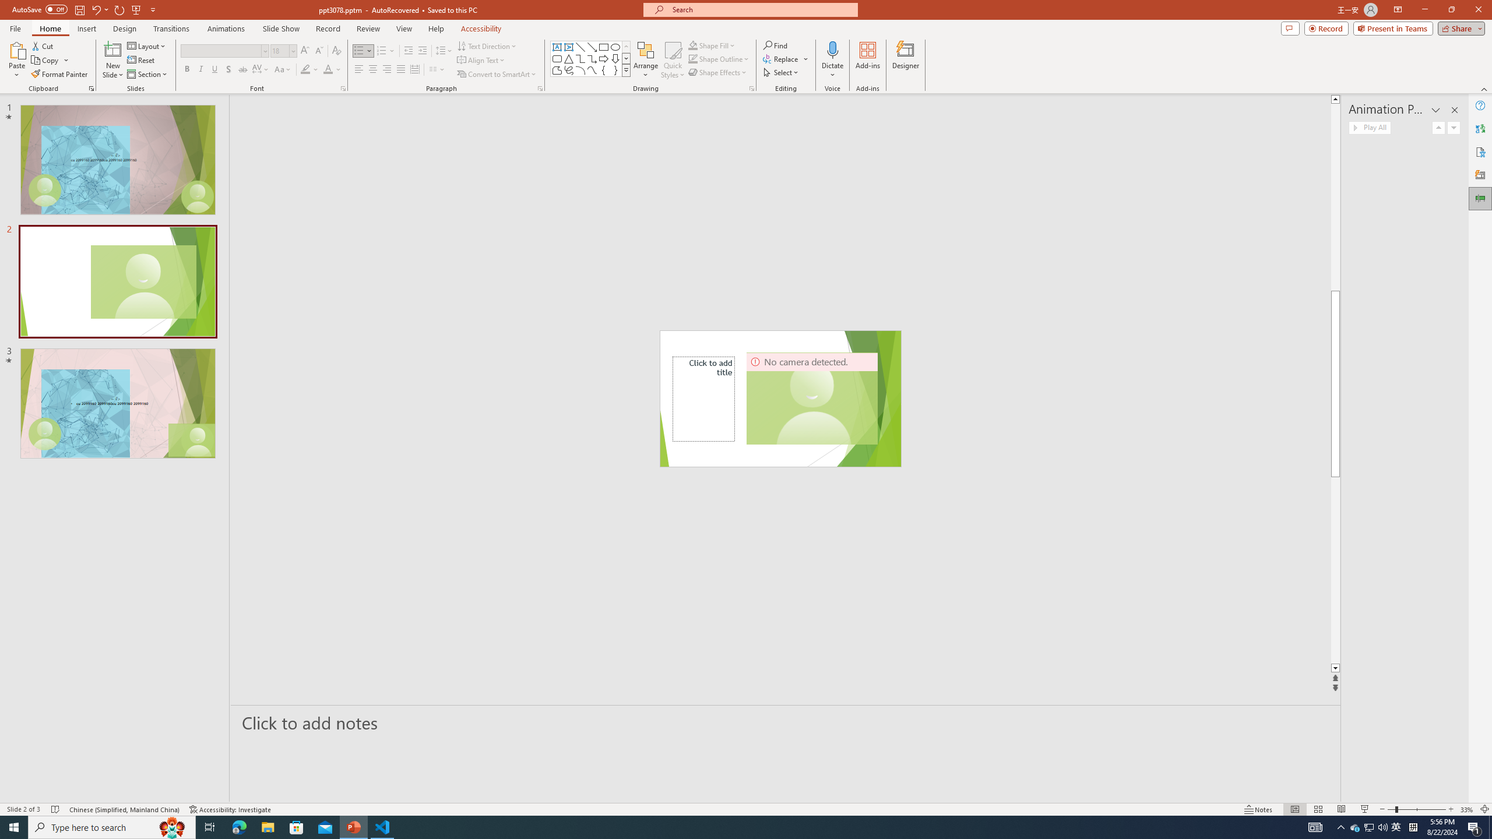 The height and width of the screenshot is (839, 1492). I want to click on Page down, so click(1335, 570).